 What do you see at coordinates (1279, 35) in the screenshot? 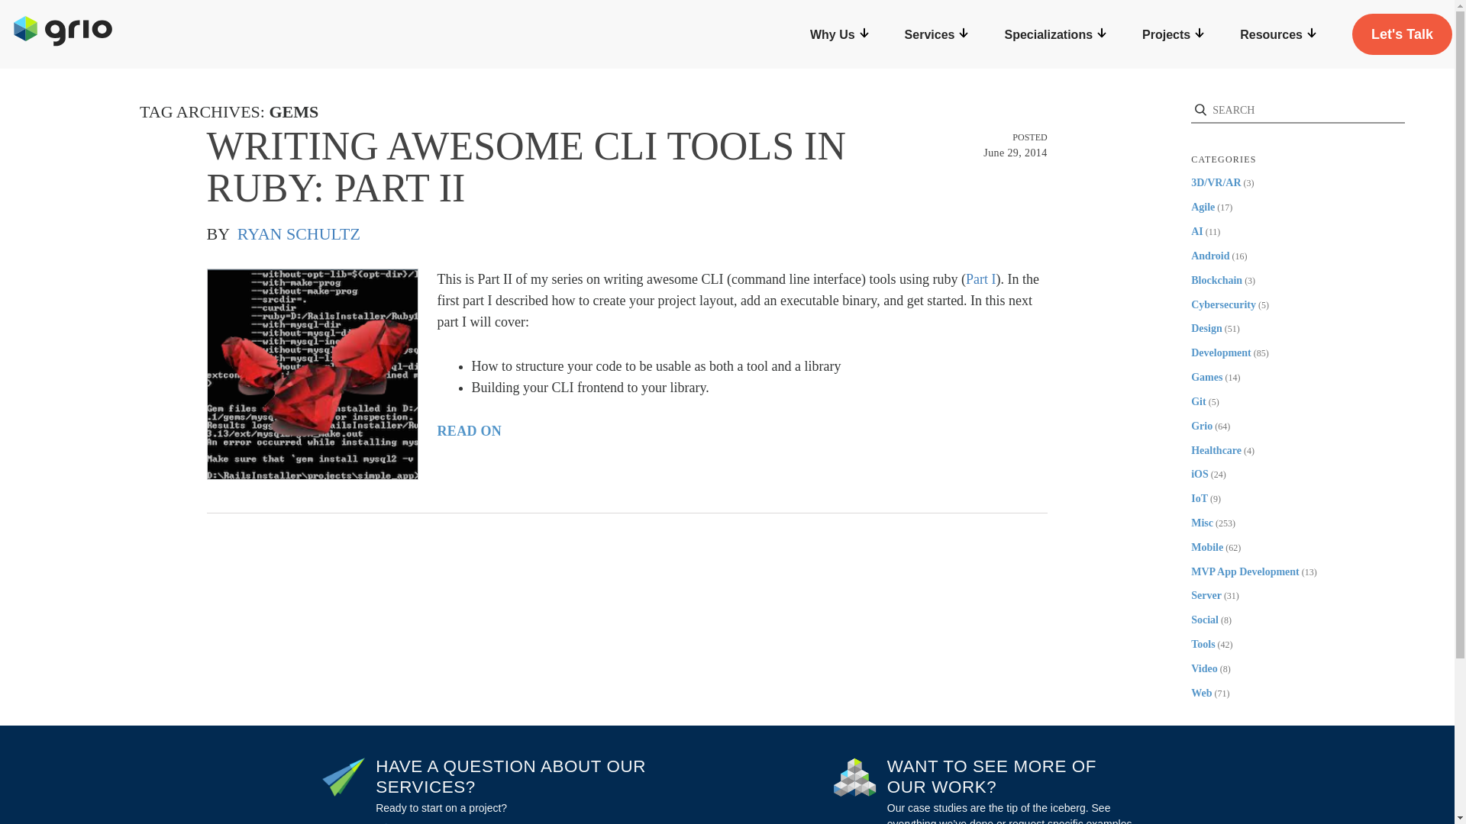
I see `Resources` at bounding box center [1279, 35].